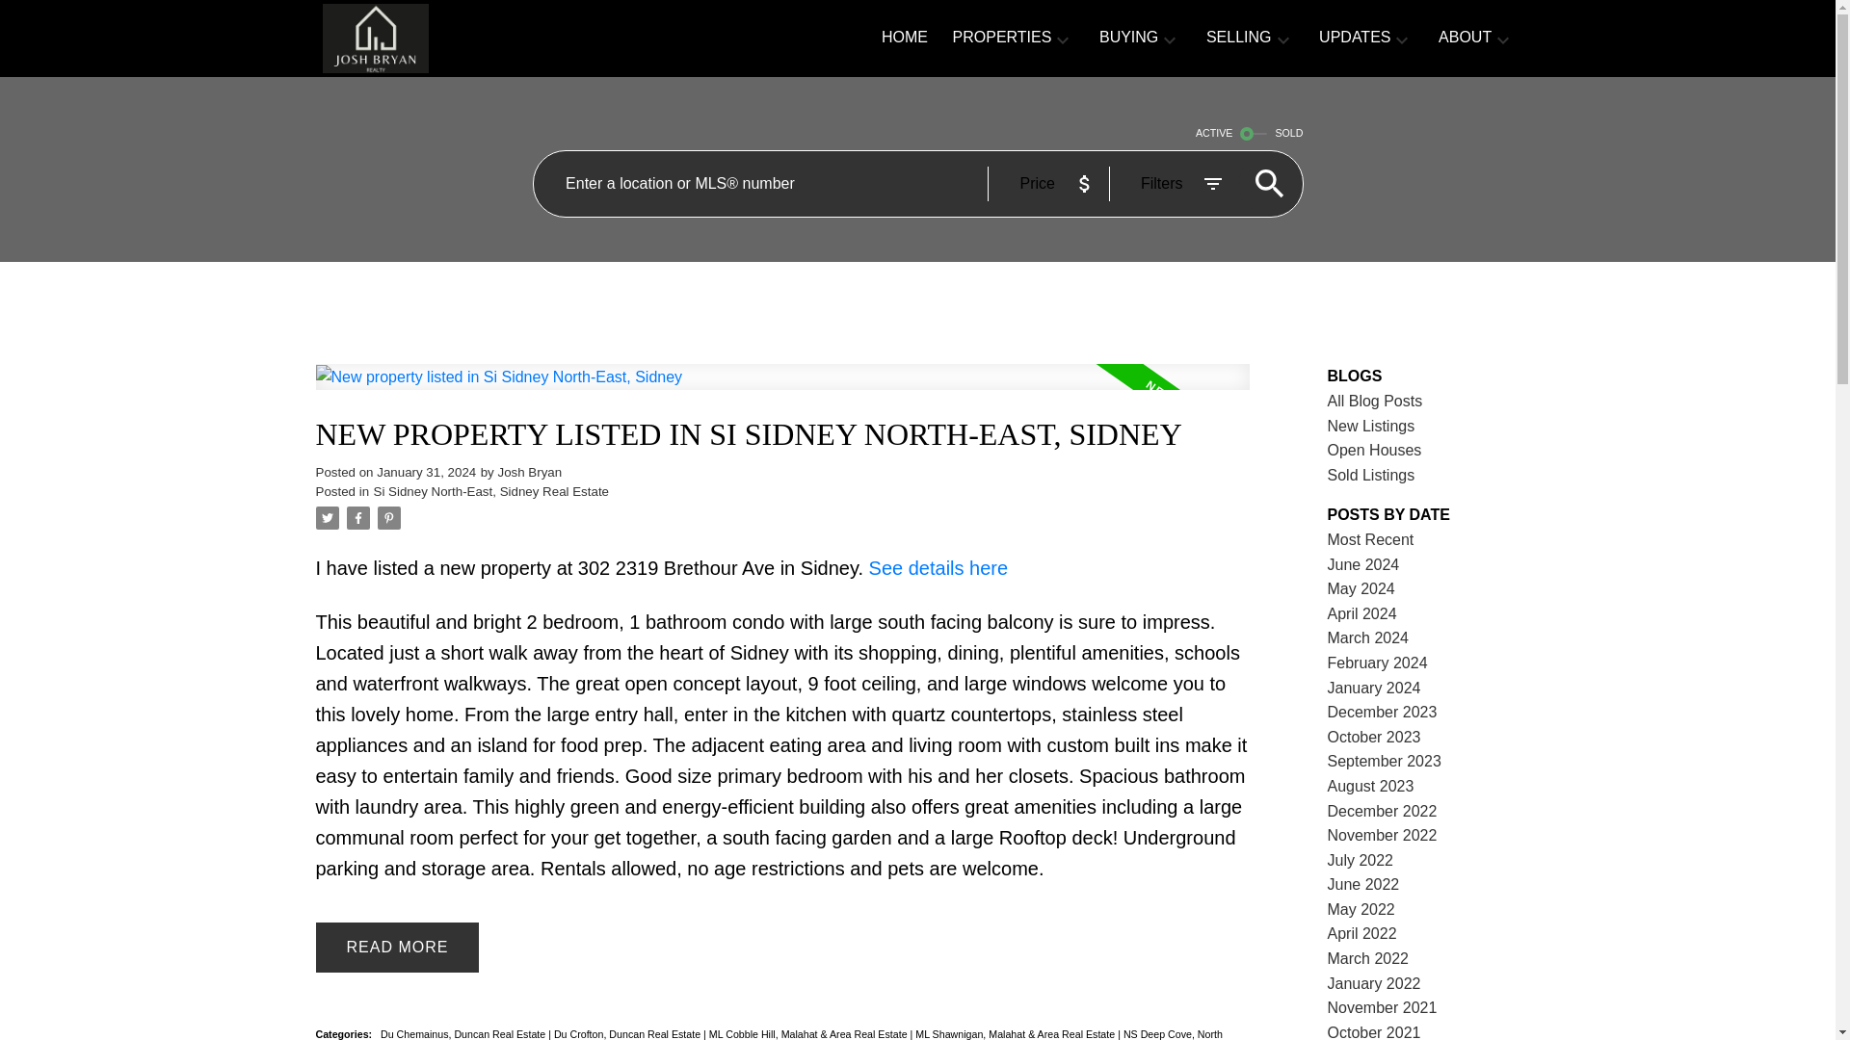 The height and width of the screenshot is (1040, 1850). Describe the element at coordinates (769, 1034) in the screenshot. I see `NS Deep Cove, North Saanich Real Estate` at that location.